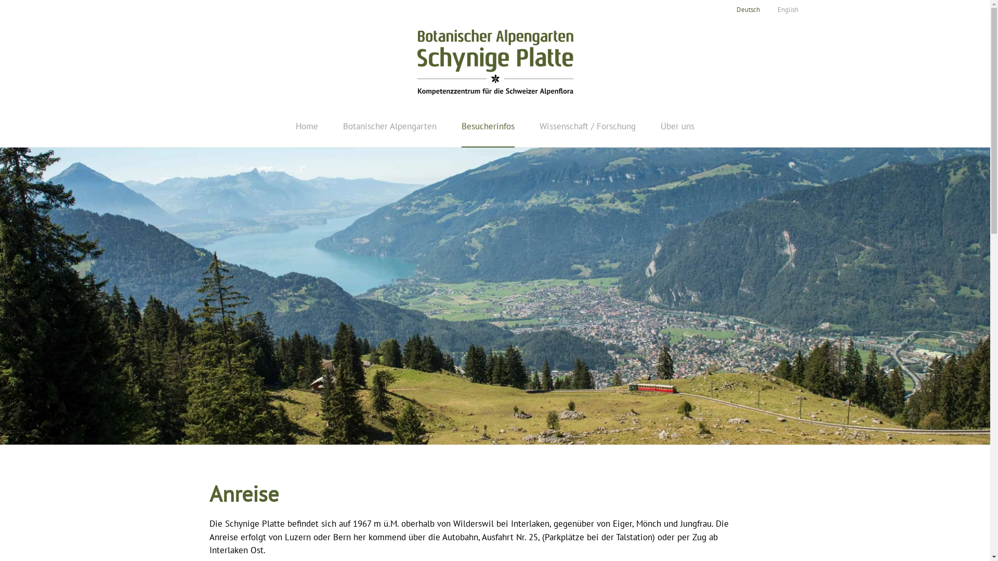  Describe the element at coordinates (390, 126) in the screenshot. I see `Botanischer Alpengarten` at that location.